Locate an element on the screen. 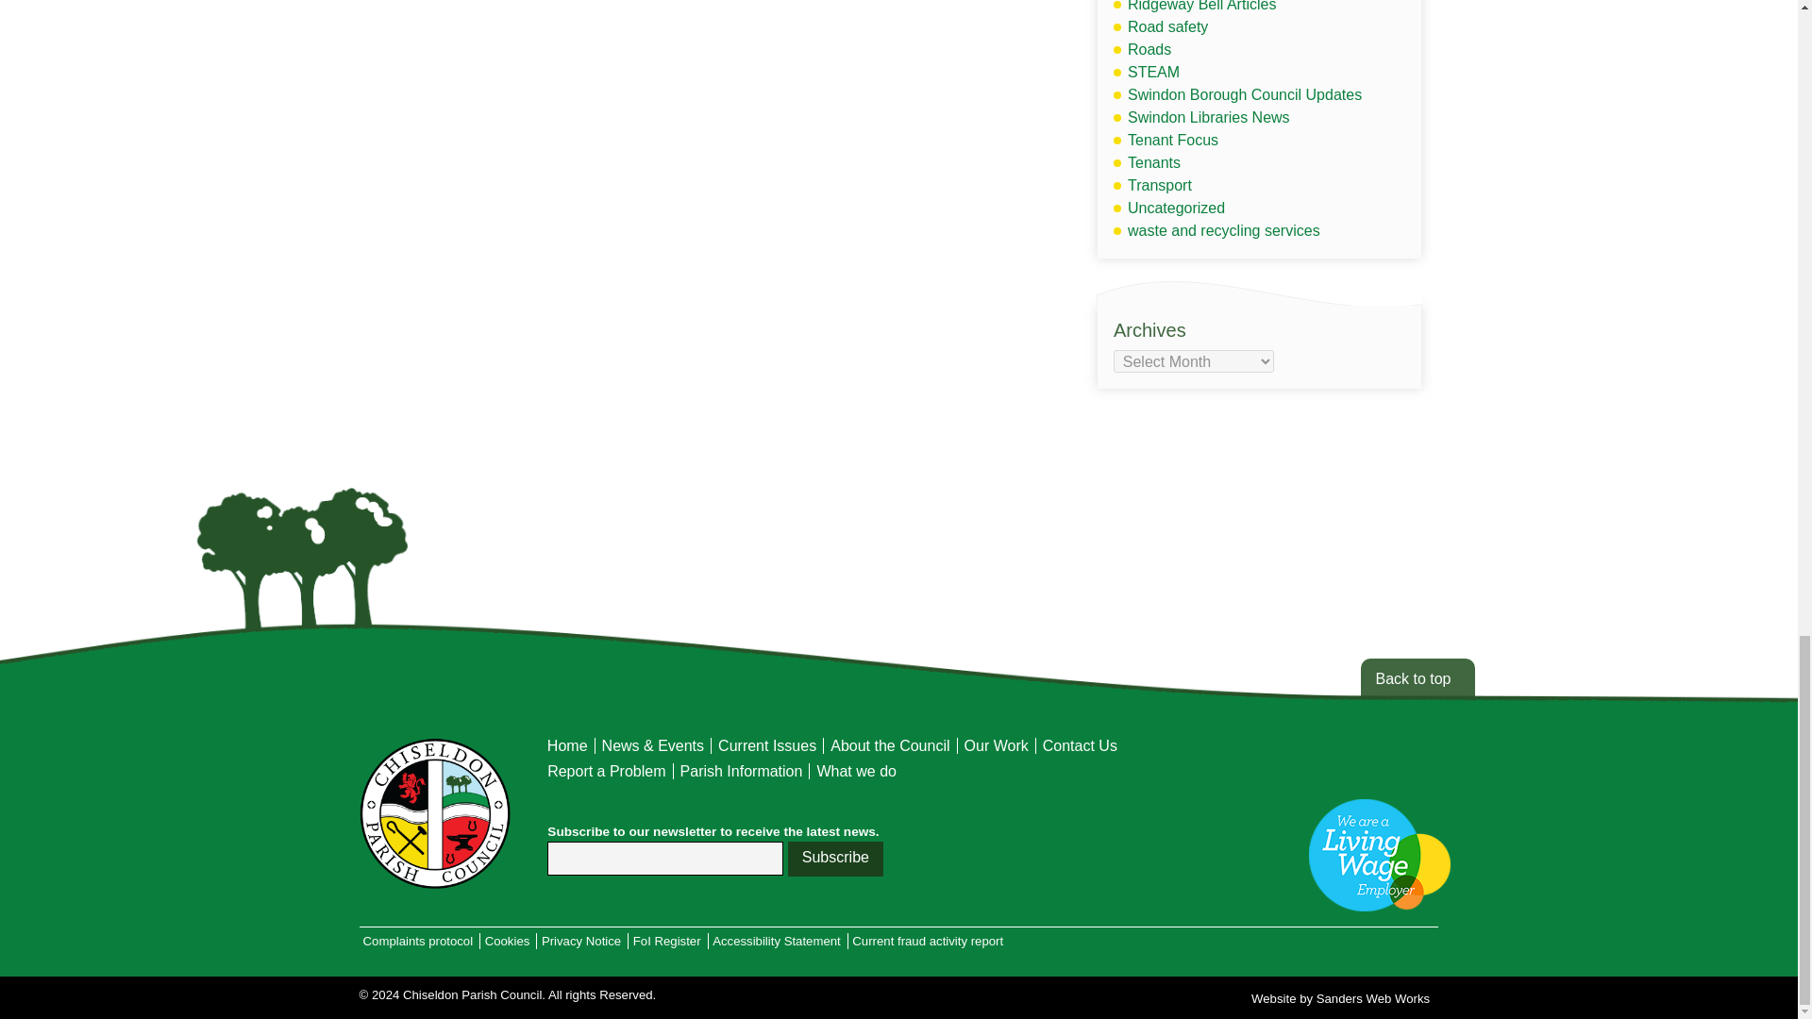 This screenshot has height=1019, width=1812. Website Accessibility Statement is located at coordinates (777, 940).